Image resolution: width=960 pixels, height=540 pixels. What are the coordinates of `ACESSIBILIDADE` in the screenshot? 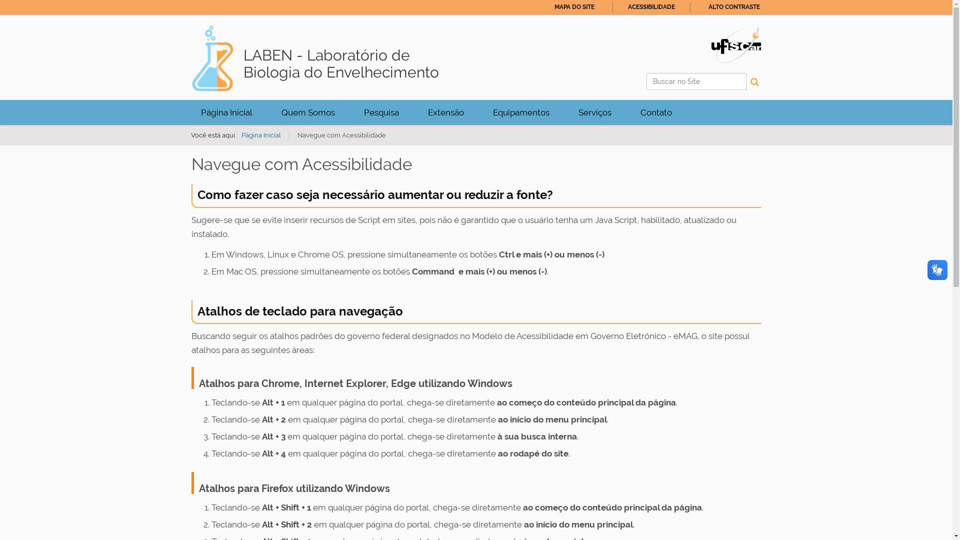 It's located at (651, 7).